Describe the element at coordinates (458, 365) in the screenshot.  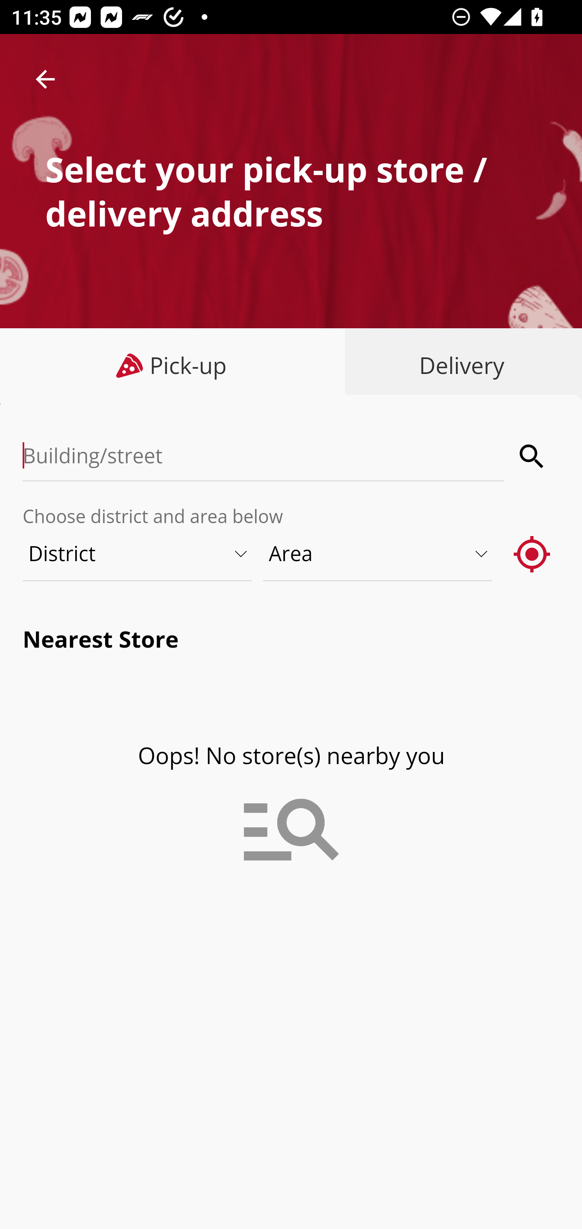
I see `Delivery` at that location.